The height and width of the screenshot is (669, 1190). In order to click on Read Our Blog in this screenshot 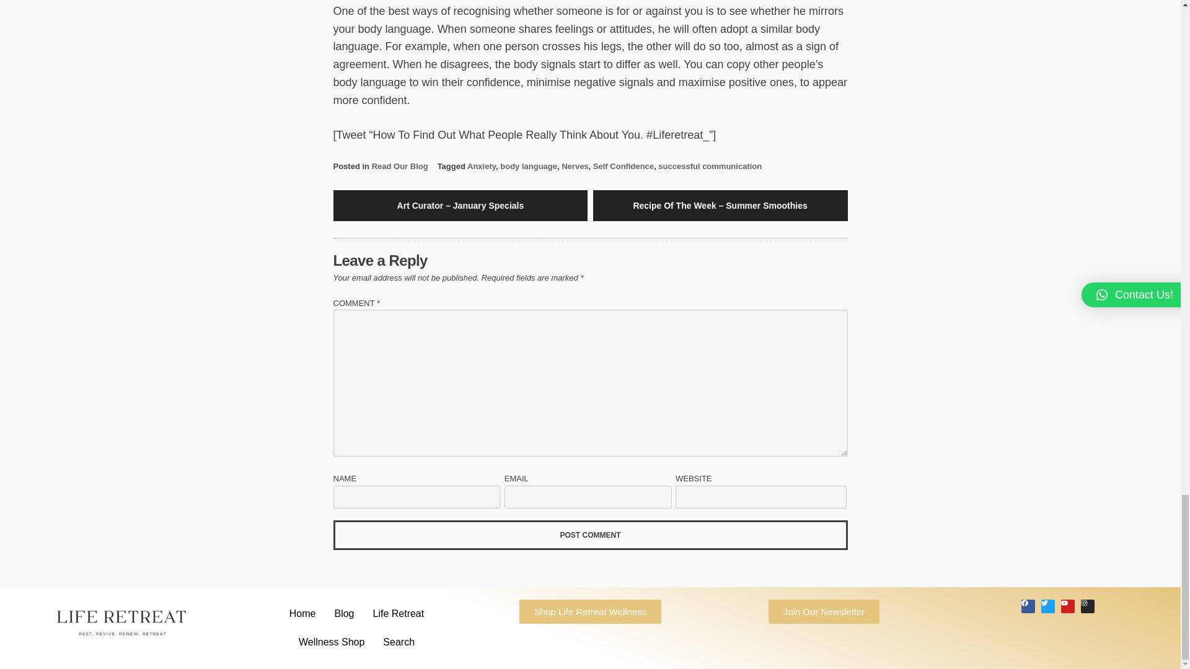, I will do `click(400, 166)`.